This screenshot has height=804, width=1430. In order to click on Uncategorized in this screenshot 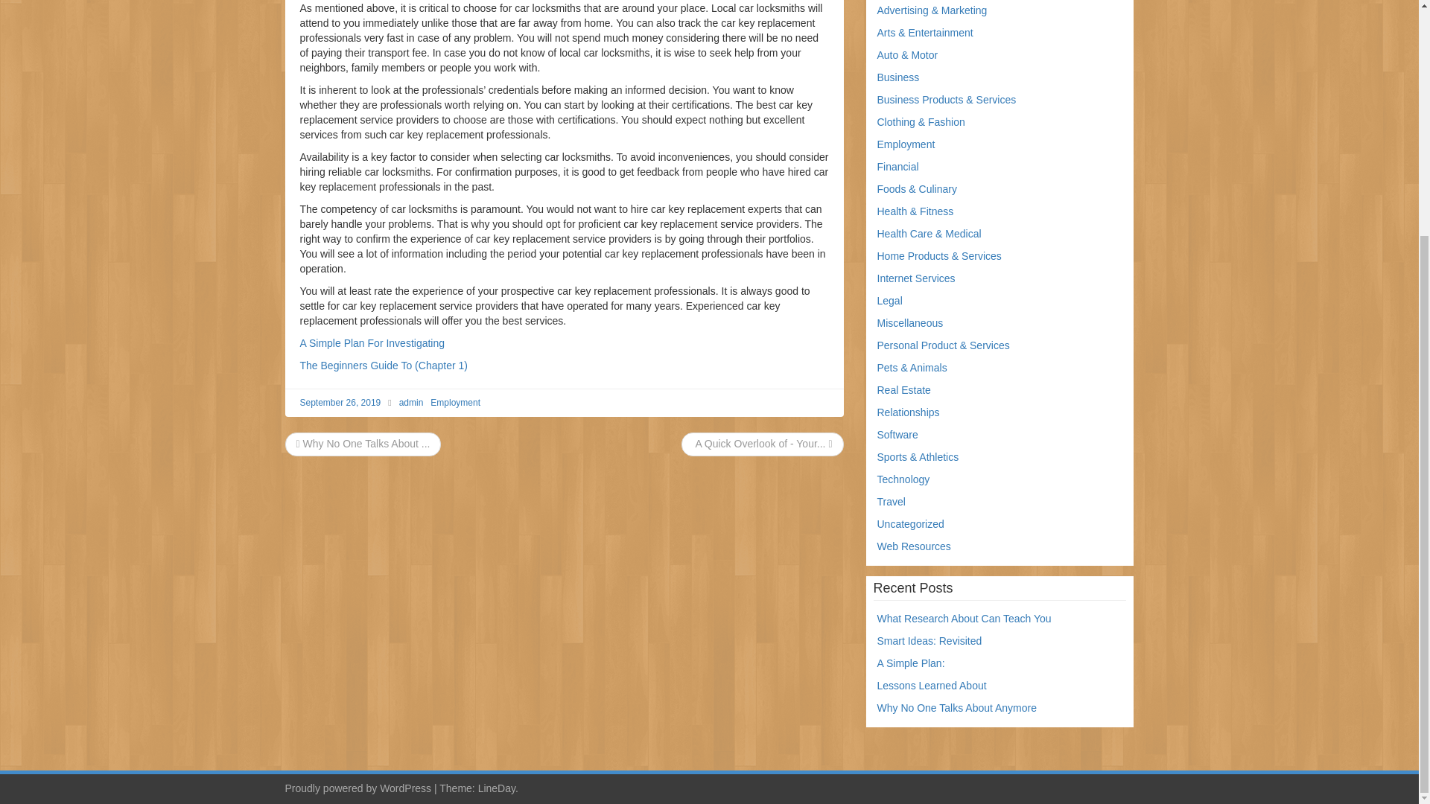, I will do `click(910, 523)`.